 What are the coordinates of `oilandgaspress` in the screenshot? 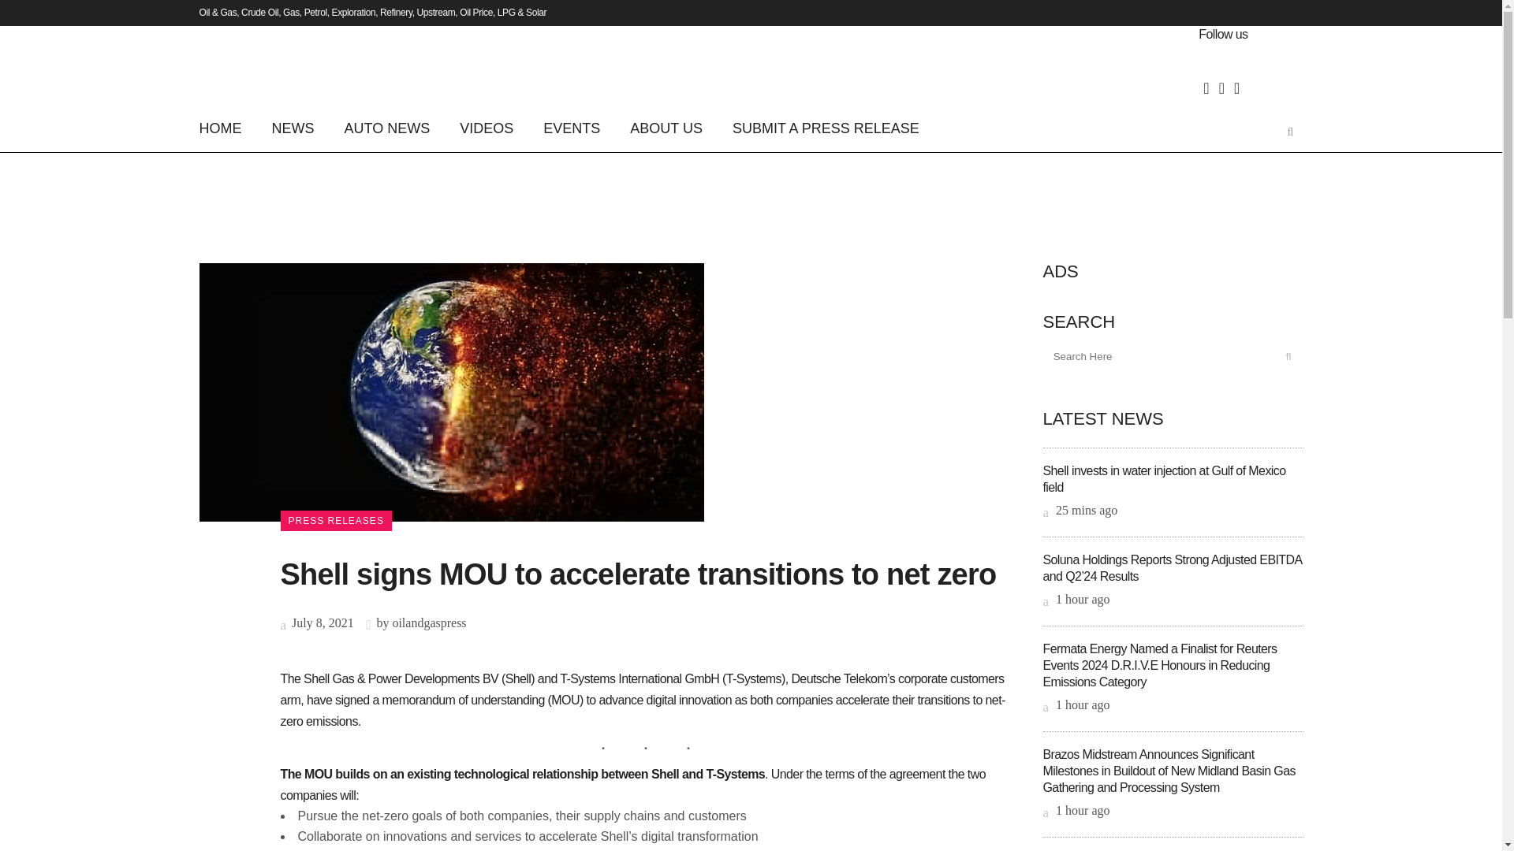 It's located at (429, 622).